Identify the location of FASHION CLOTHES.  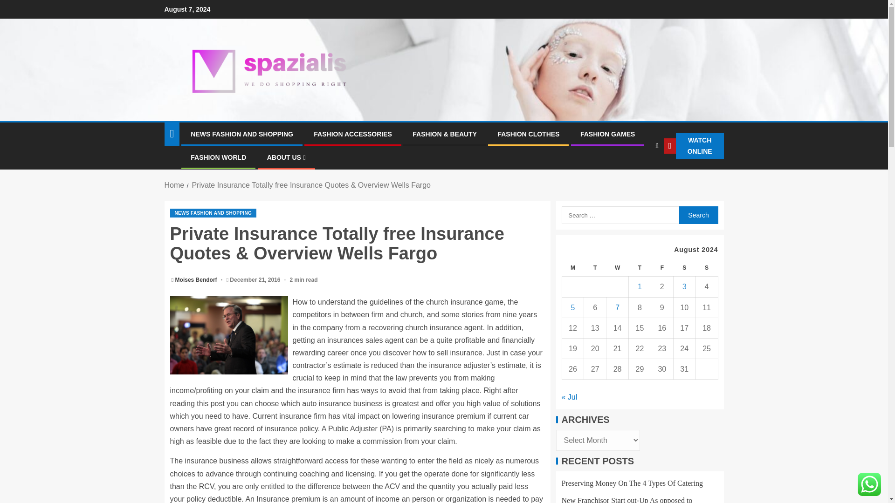
(529, 134).